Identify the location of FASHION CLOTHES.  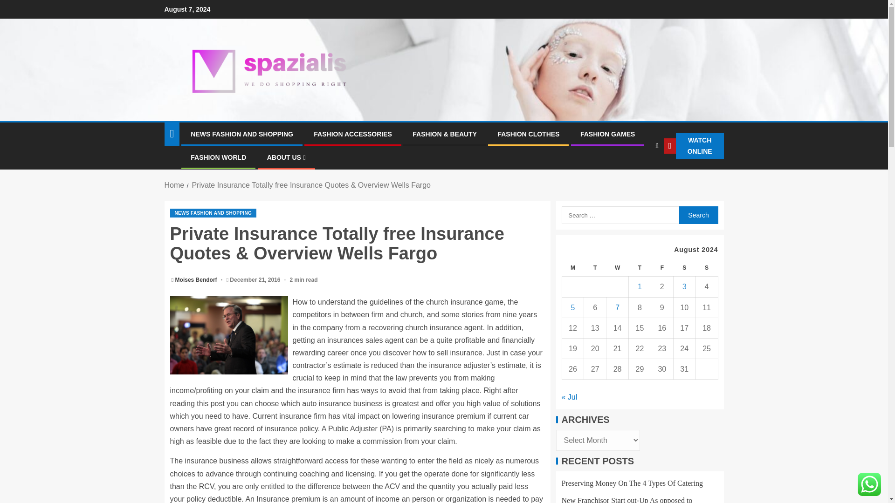
(529, 134).